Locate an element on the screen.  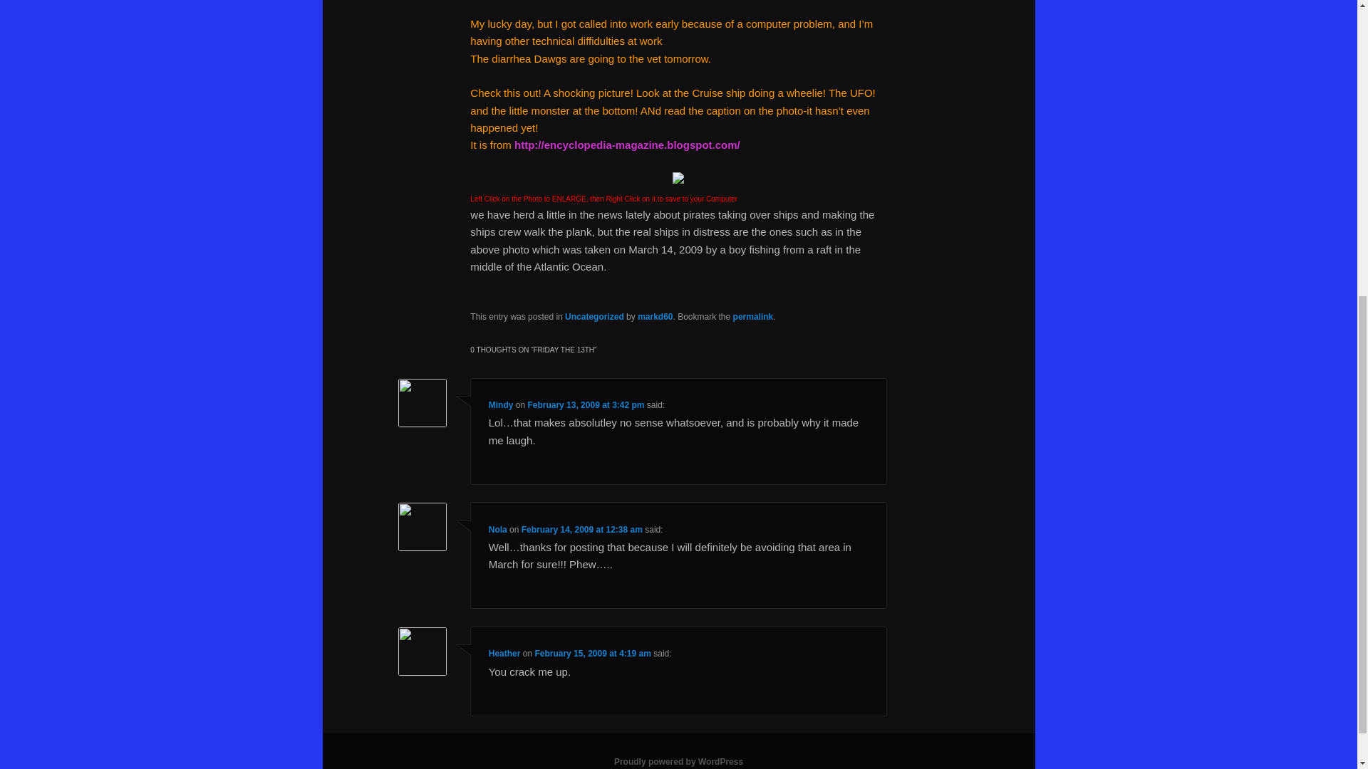
February 15, 2009 at 4:19 am is located at coordinates (593, 654).